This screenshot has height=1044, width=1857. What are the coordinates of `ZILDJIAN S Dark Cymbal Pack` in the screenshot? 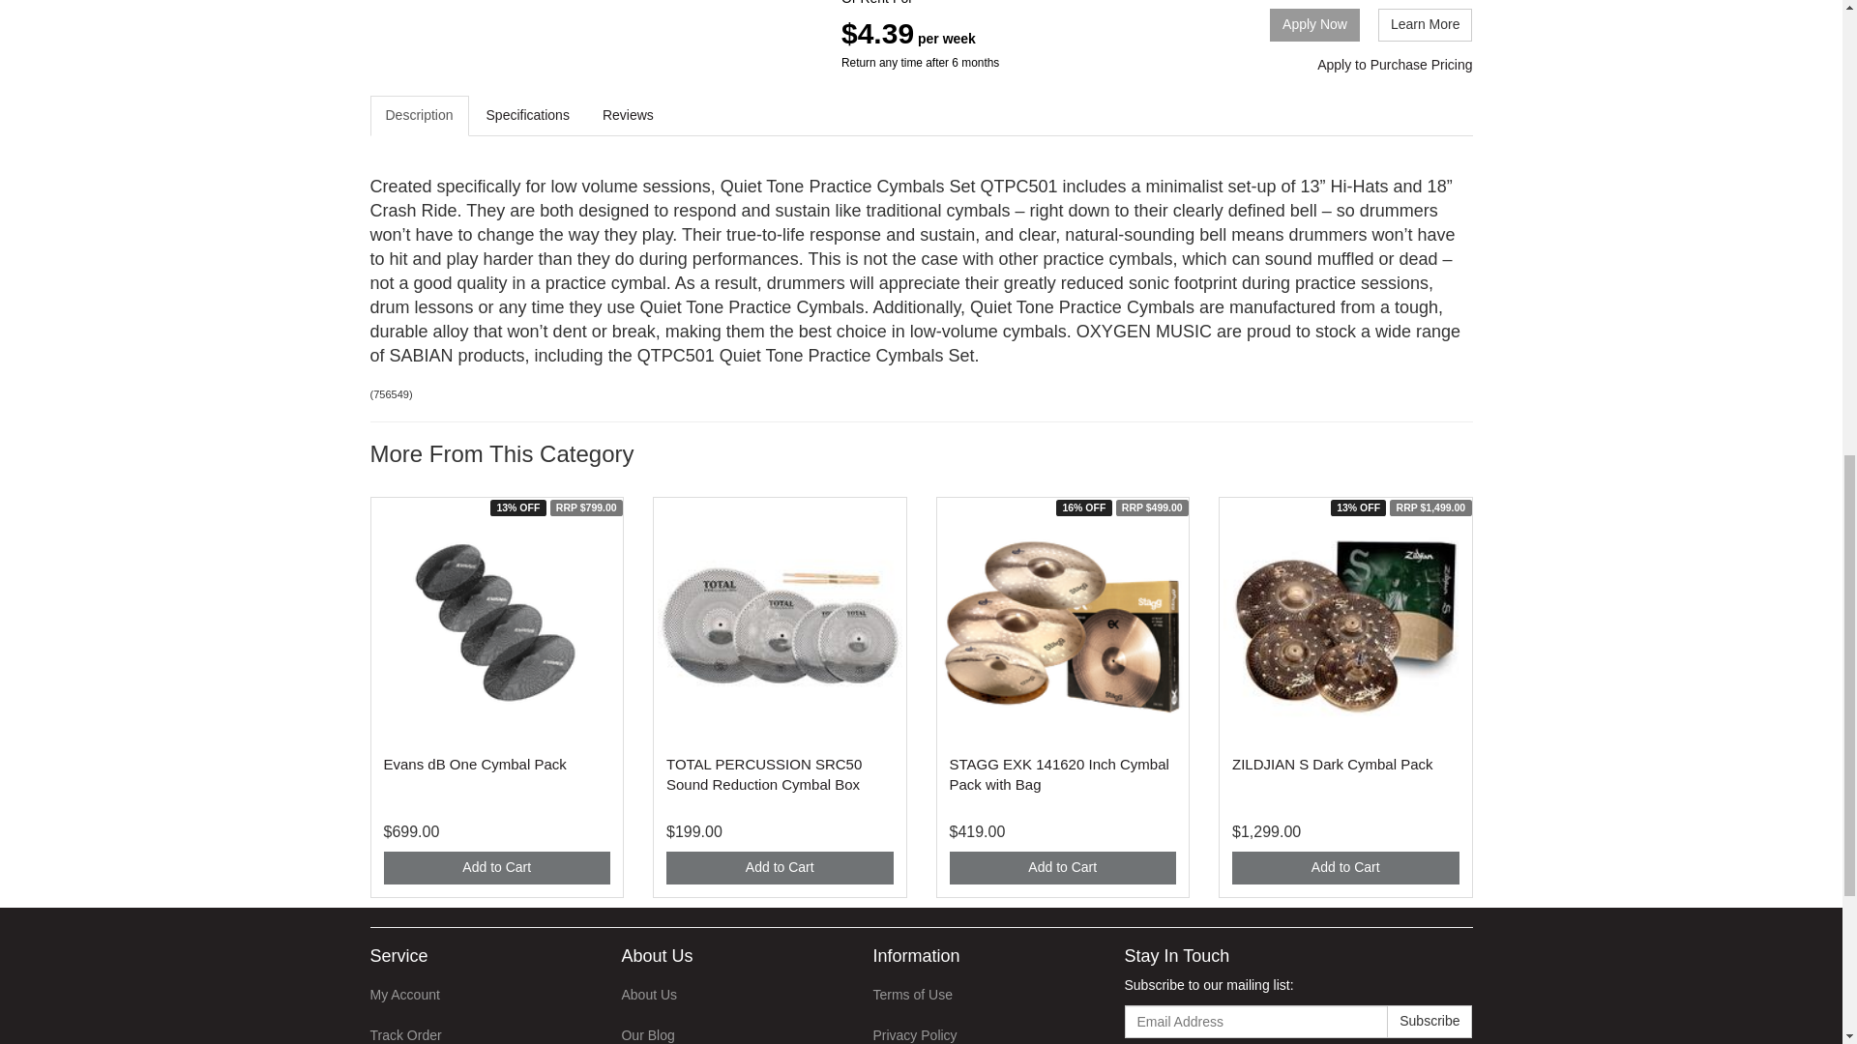 It's located at (1333, 764).